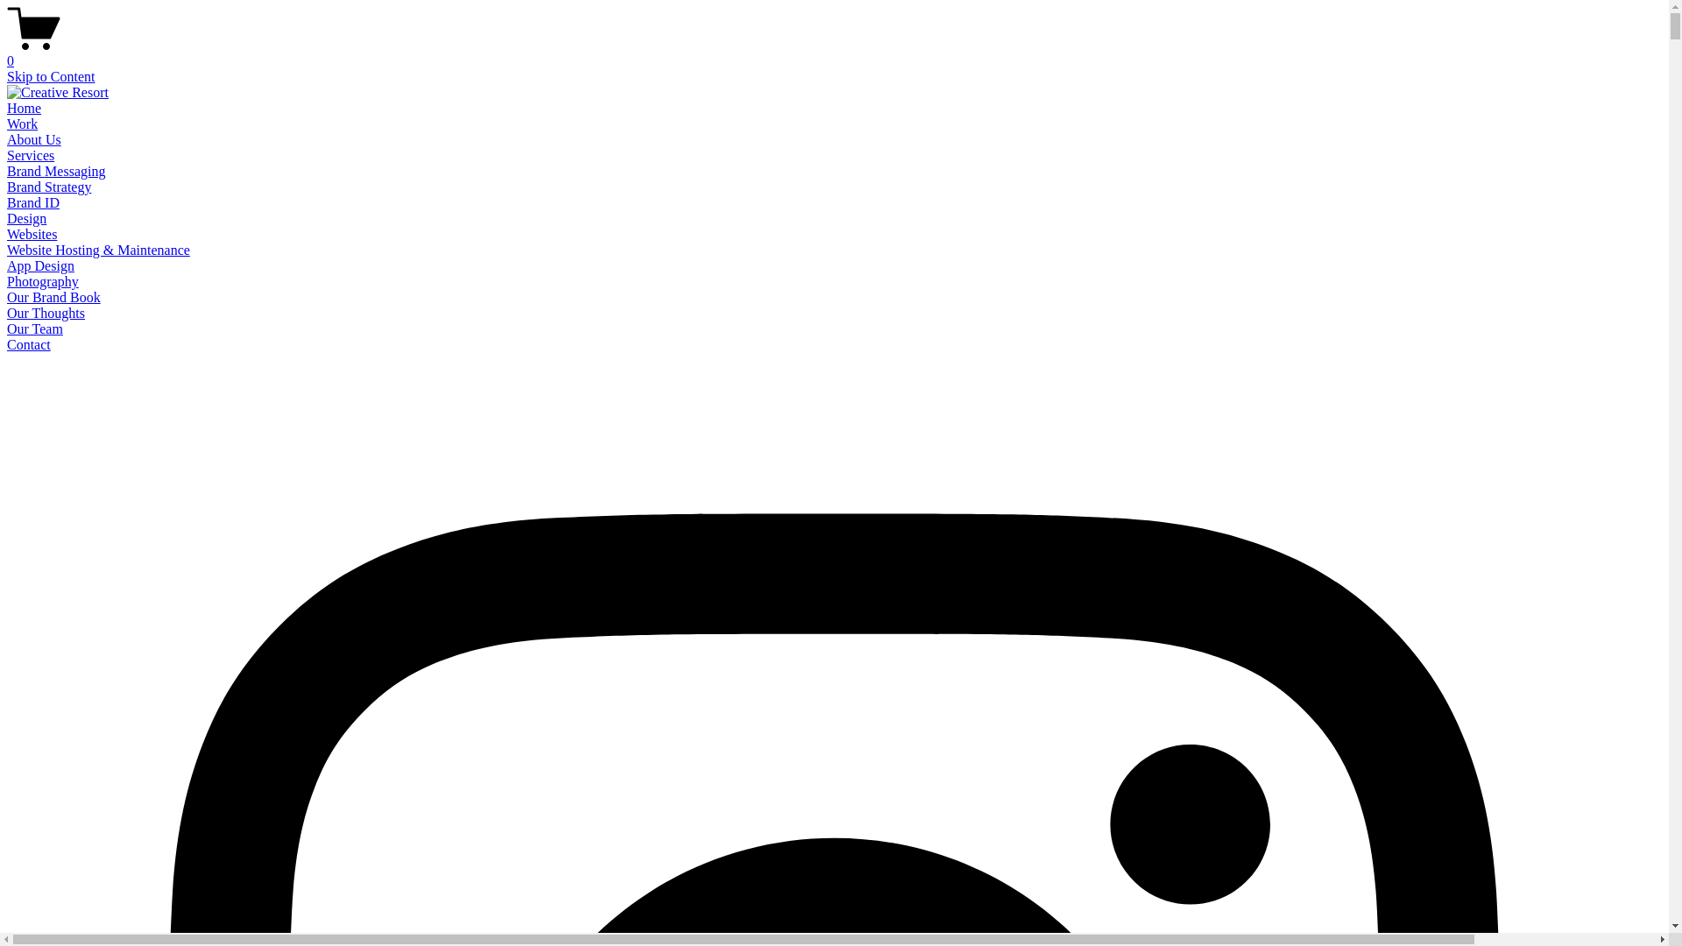  Describe the element at coordinates (33, 203) in the screenshot. I see `Brand ID` at that location.